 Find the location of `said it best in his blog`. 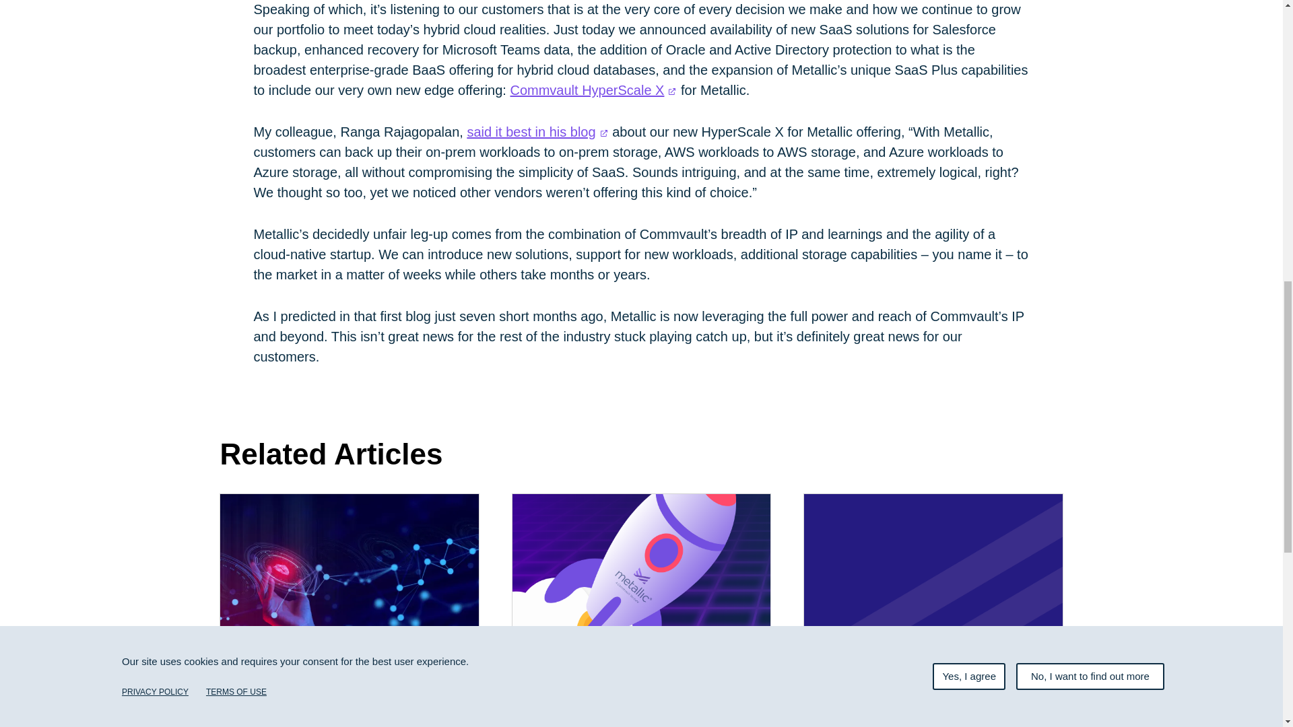

said it best in his blog is located at coordinates (537, 132).